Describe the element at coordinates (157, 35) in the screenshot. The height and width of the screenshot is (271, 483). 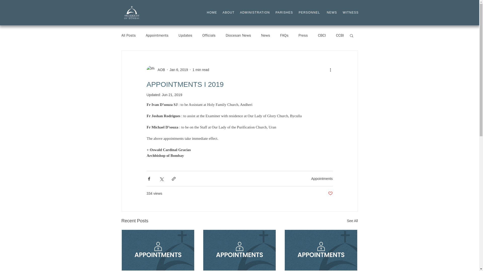
I see `Appointments` at that location.